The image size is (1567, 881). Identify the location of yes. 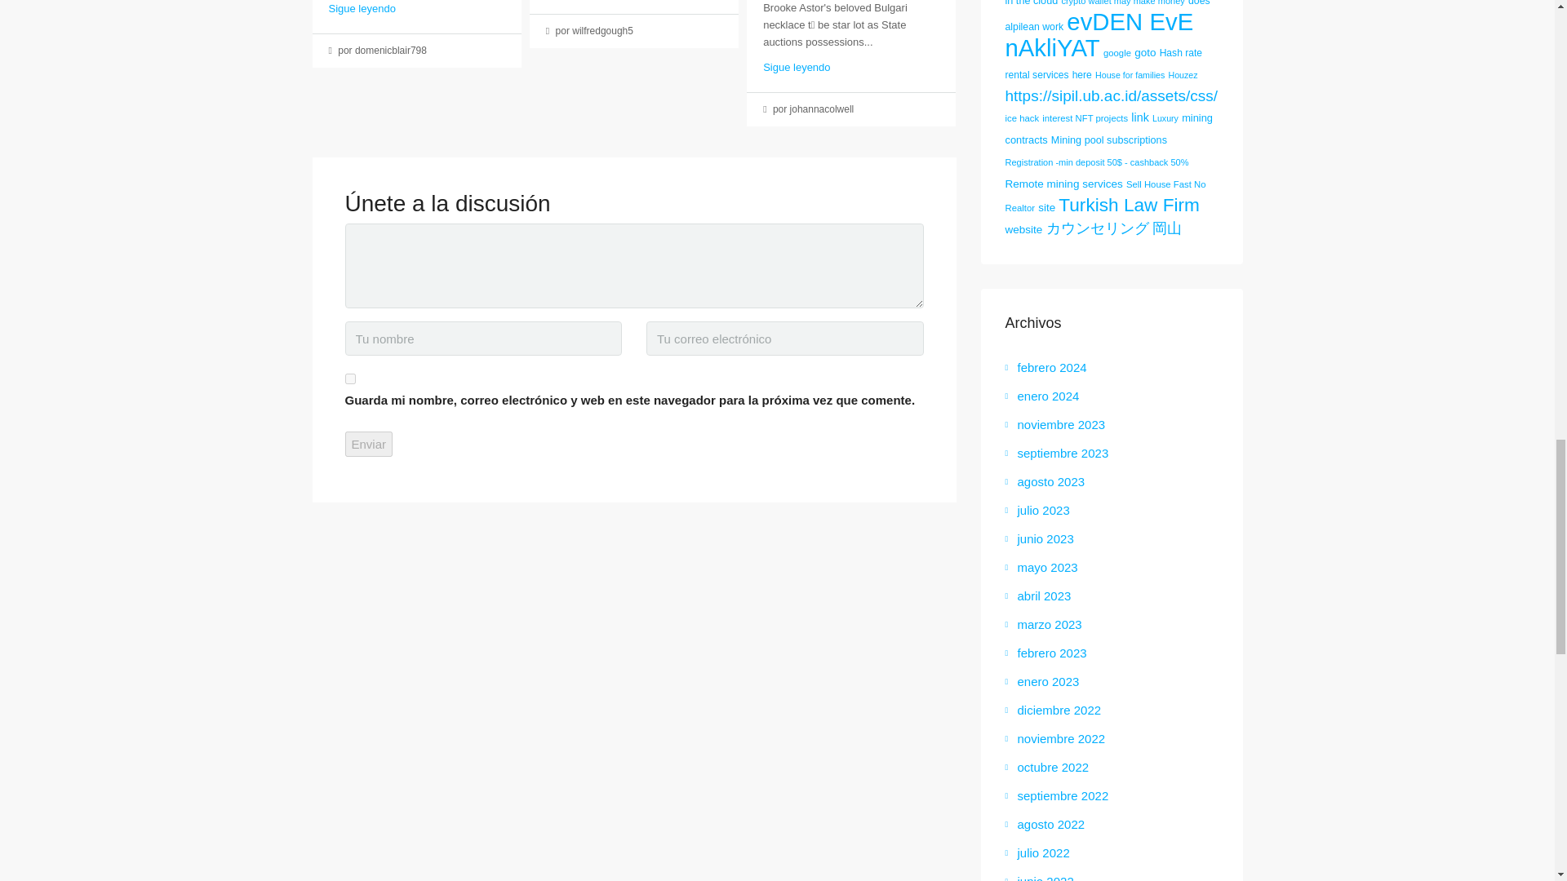
(349, 379).